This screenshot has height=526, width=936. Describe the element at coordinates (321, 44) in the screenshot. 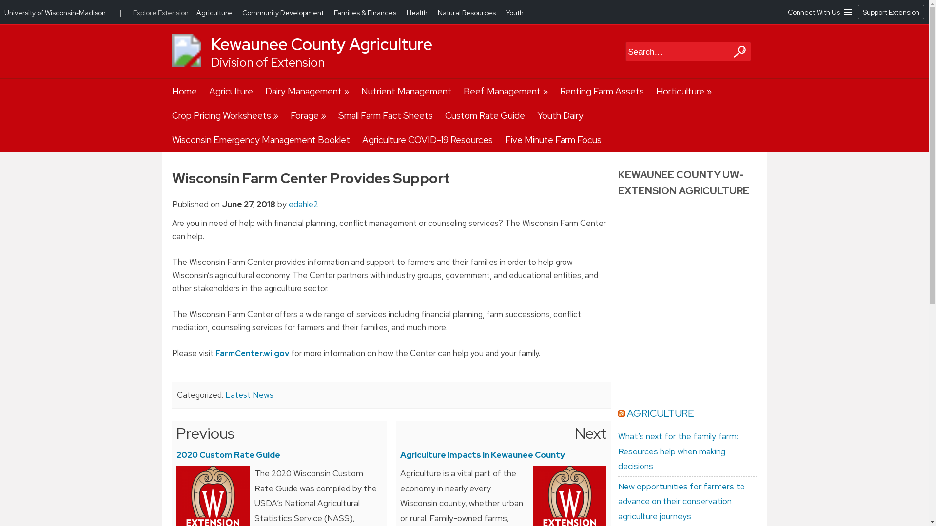

I see `Kewaunee County Agriculture` at that location.